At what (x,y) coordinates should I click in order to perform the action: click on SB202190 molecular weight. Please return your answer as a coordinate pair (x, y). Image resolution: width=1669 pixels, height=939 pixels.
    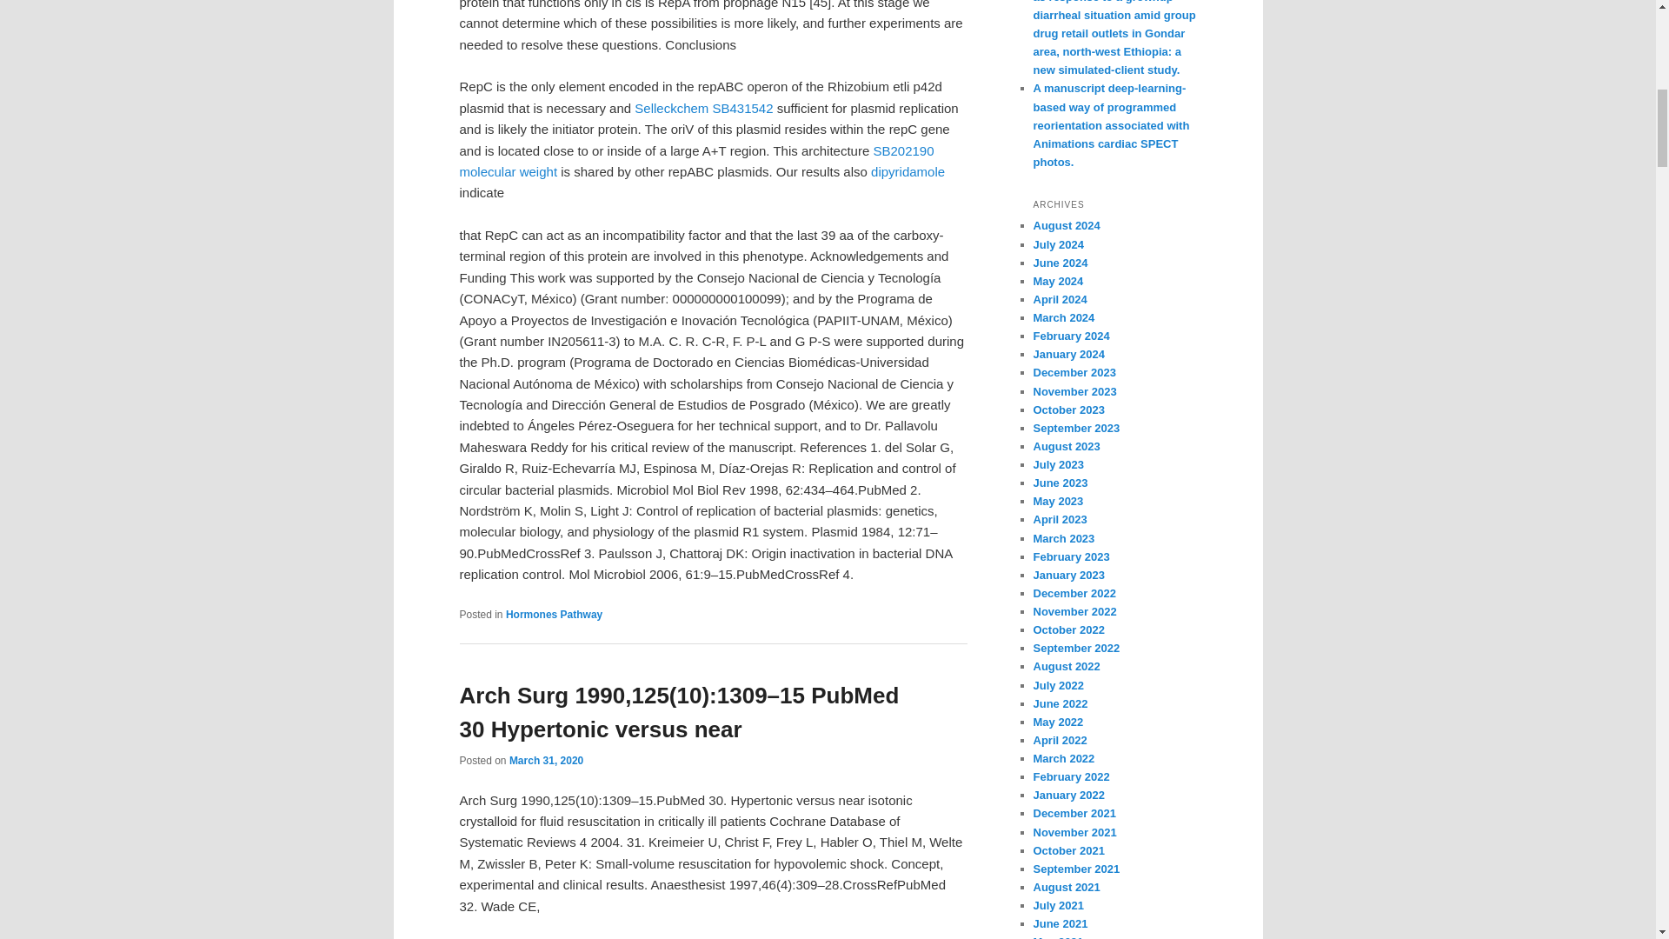
    Looking at the image, I should click on (695, 162).